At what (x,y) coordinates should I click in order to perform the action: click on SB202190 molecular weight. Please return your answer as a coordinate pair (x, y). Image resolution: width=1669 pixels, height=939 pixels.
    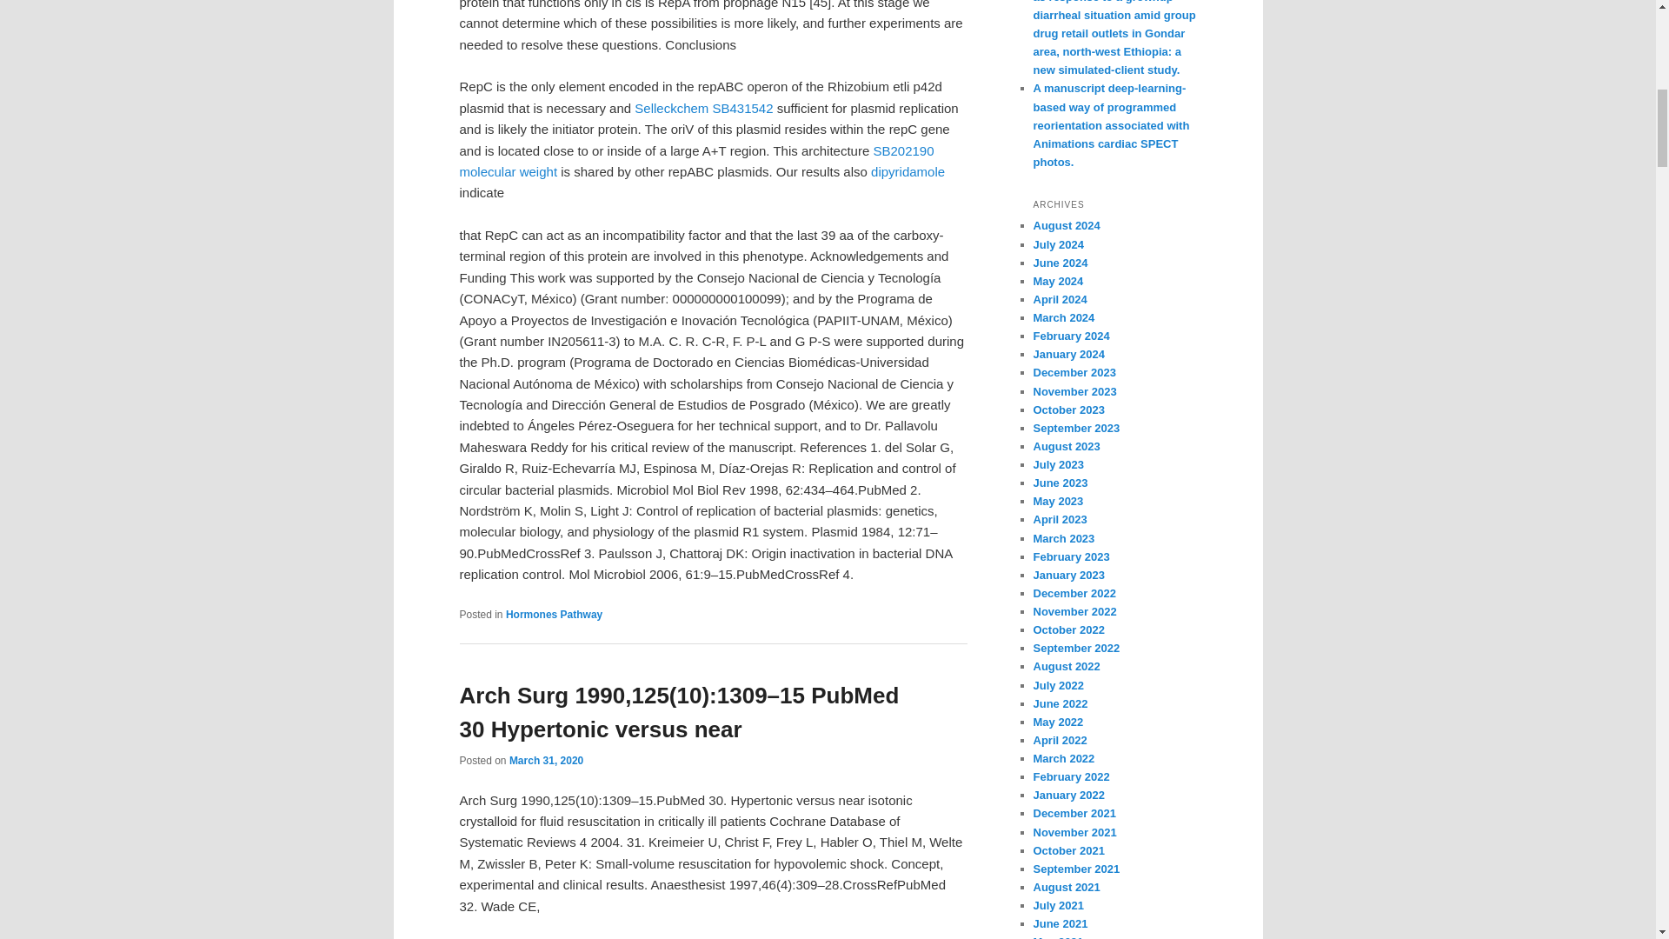
    Looking at the image, I should click on (695, 162).